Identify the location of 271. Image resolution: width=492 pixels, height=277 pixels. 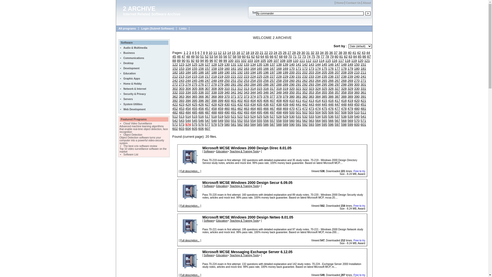
(363, 81).